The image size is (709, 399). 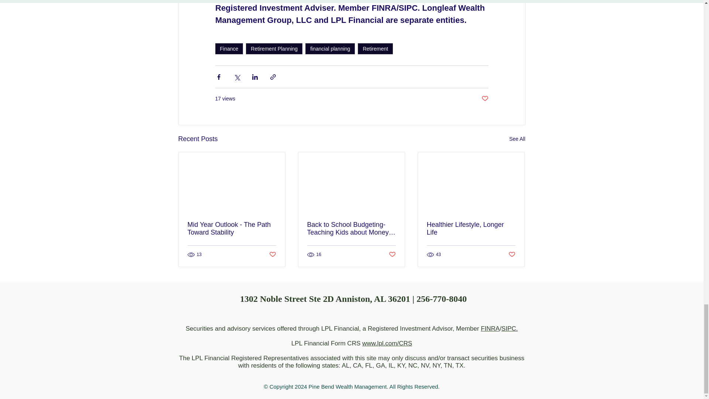 I want to click on Retirement, so click(x=375, y=48).